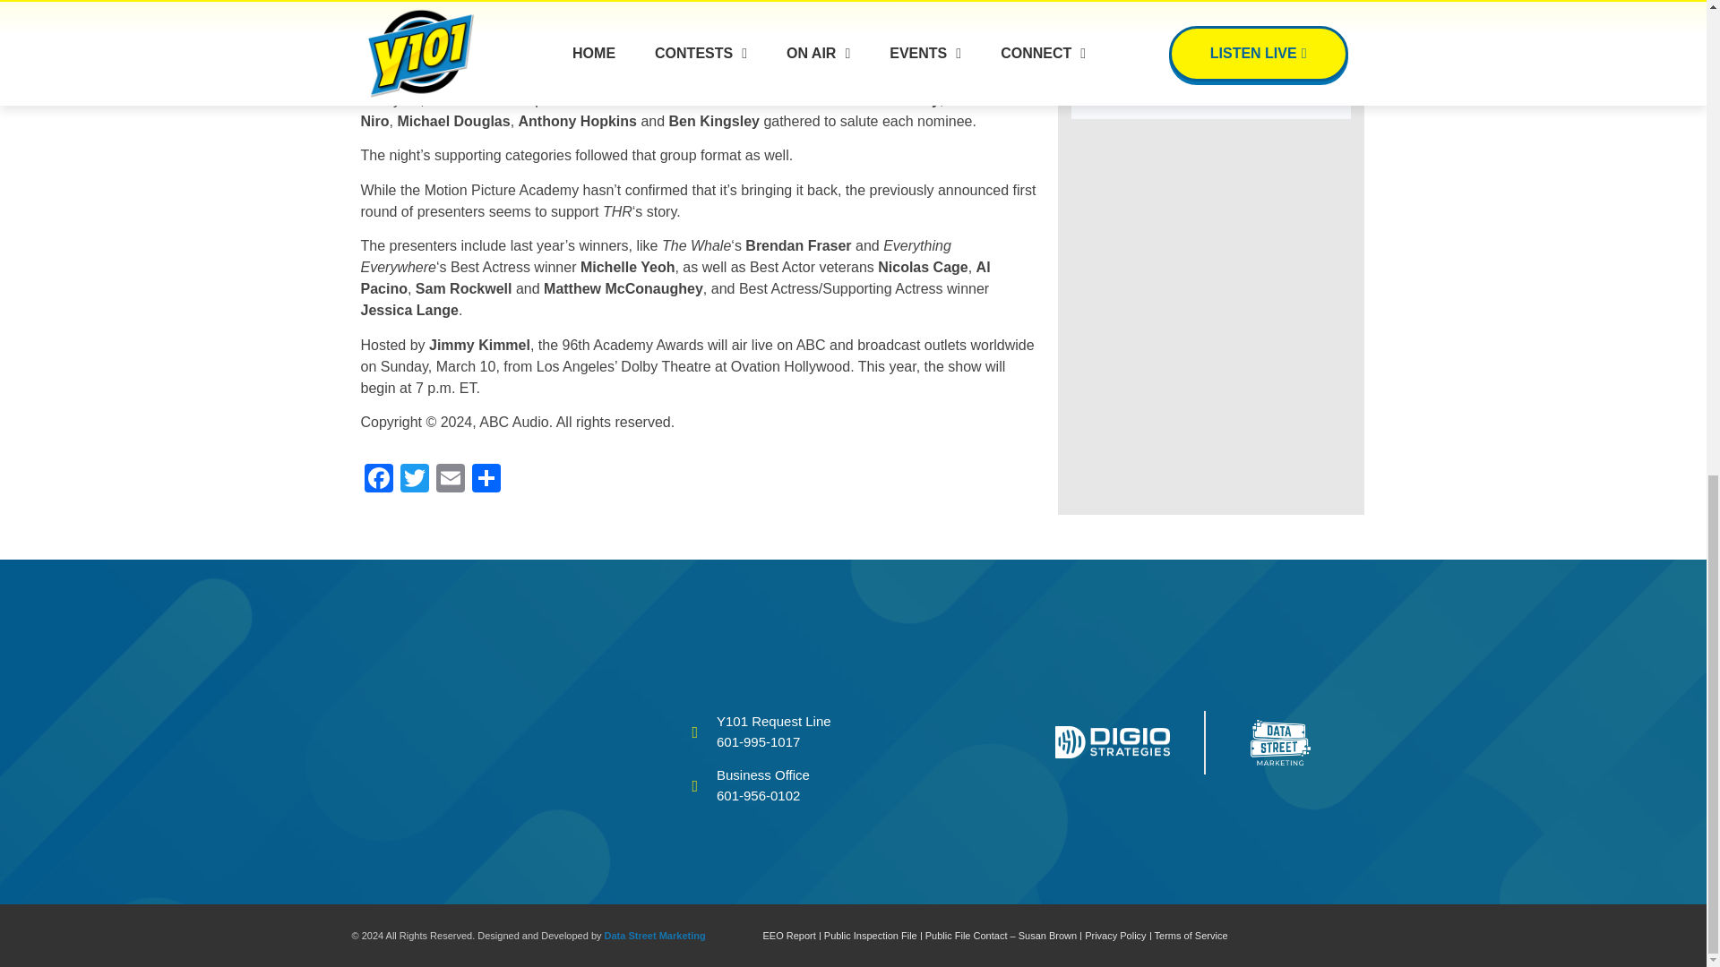  I want to click on Facebook, so click(377, 480).